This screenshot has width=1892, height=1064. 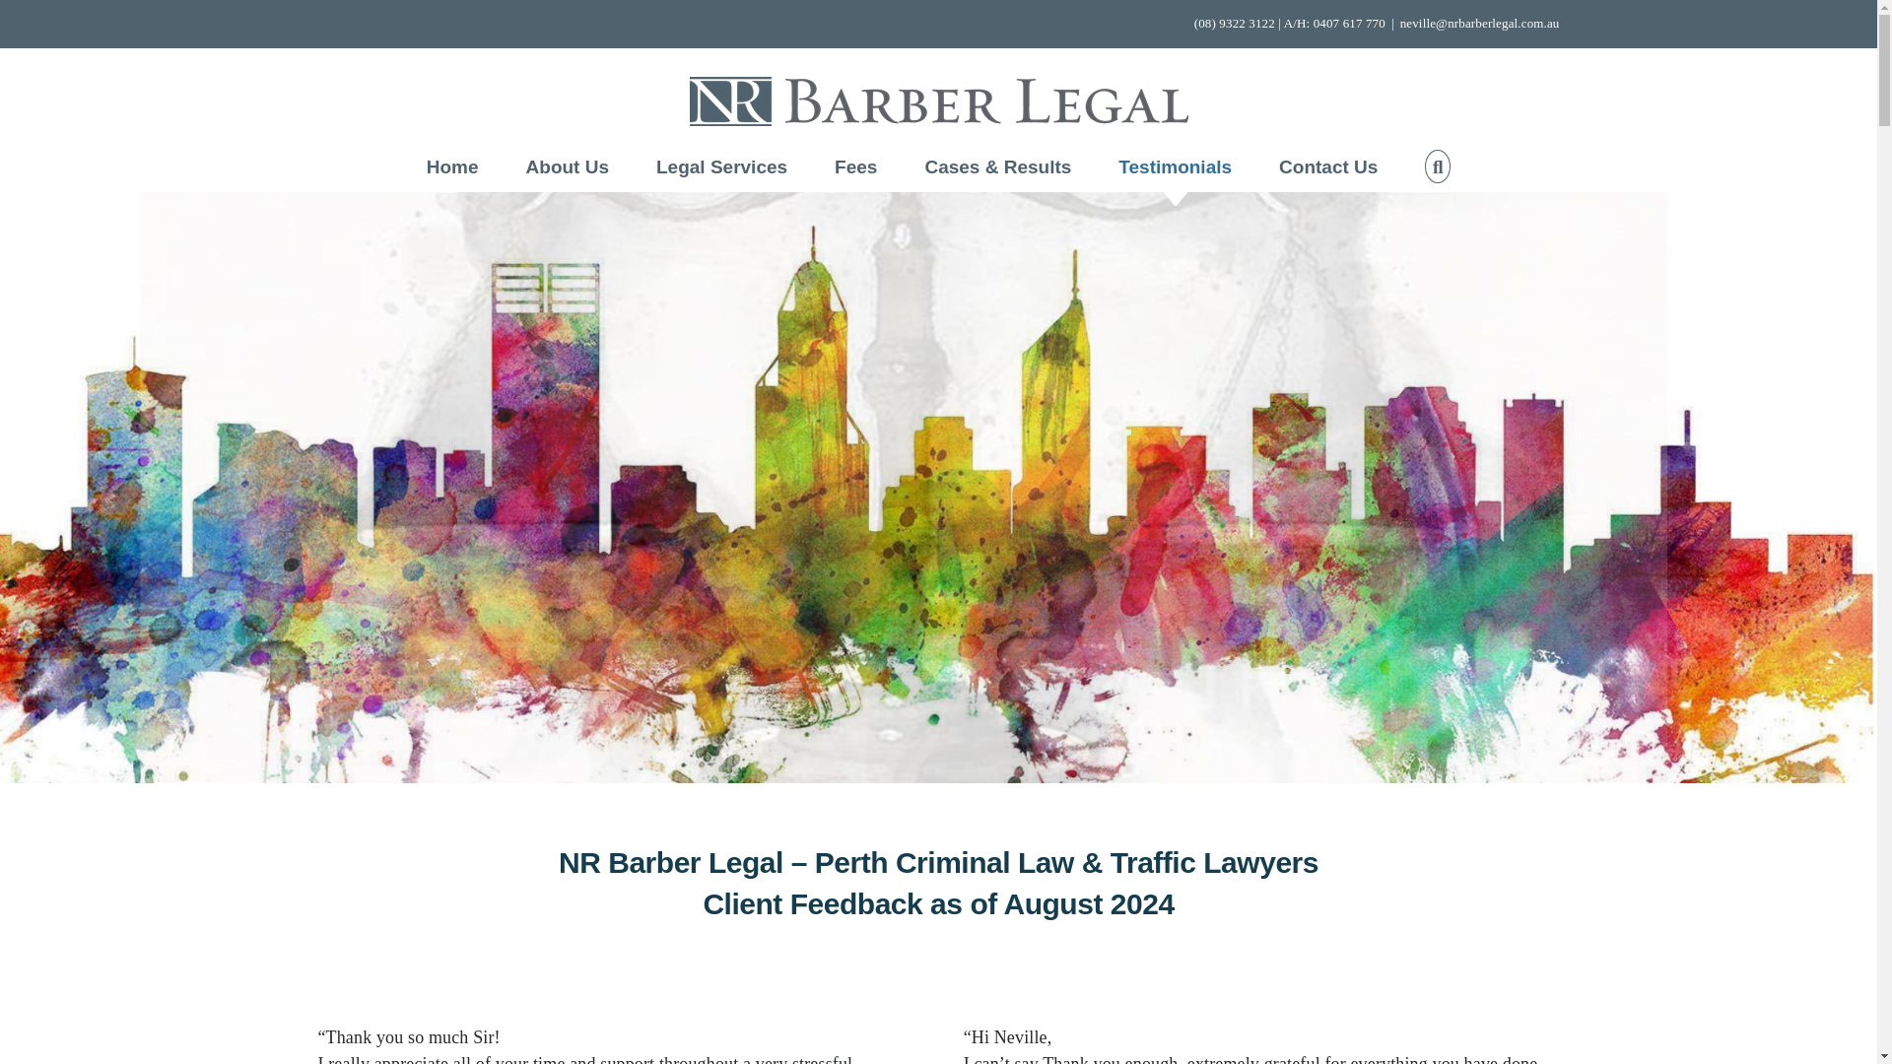 I want to click on Home, so click(x=452, y=166).